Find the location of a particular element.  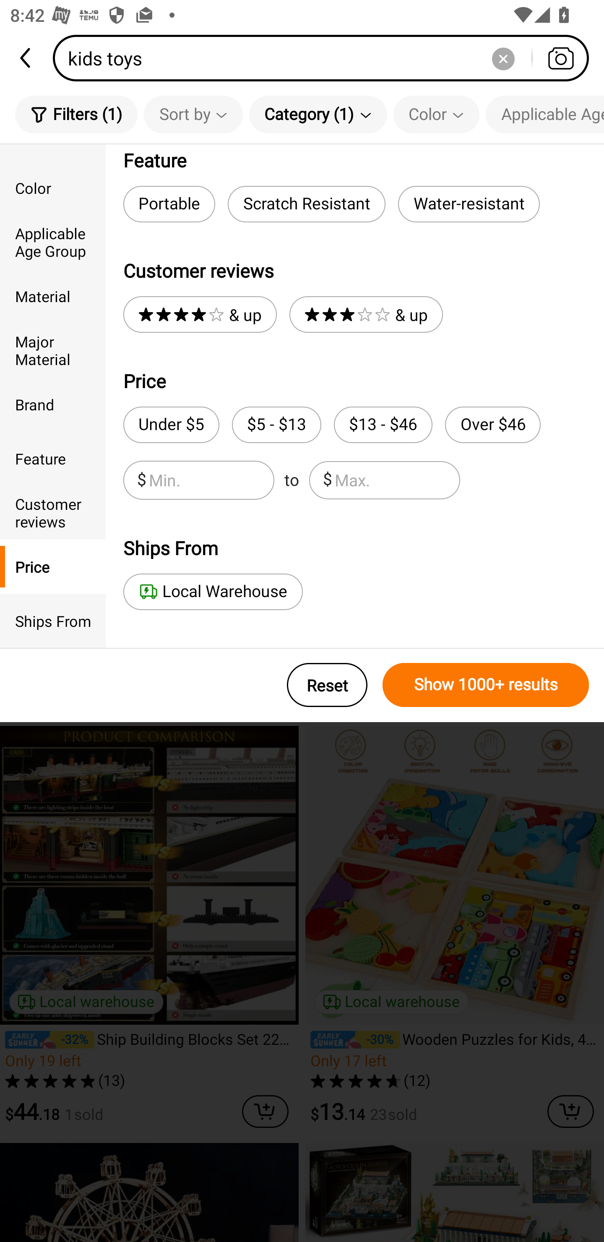

$ Min. to $ Max. is located at coordinates (292, 480).